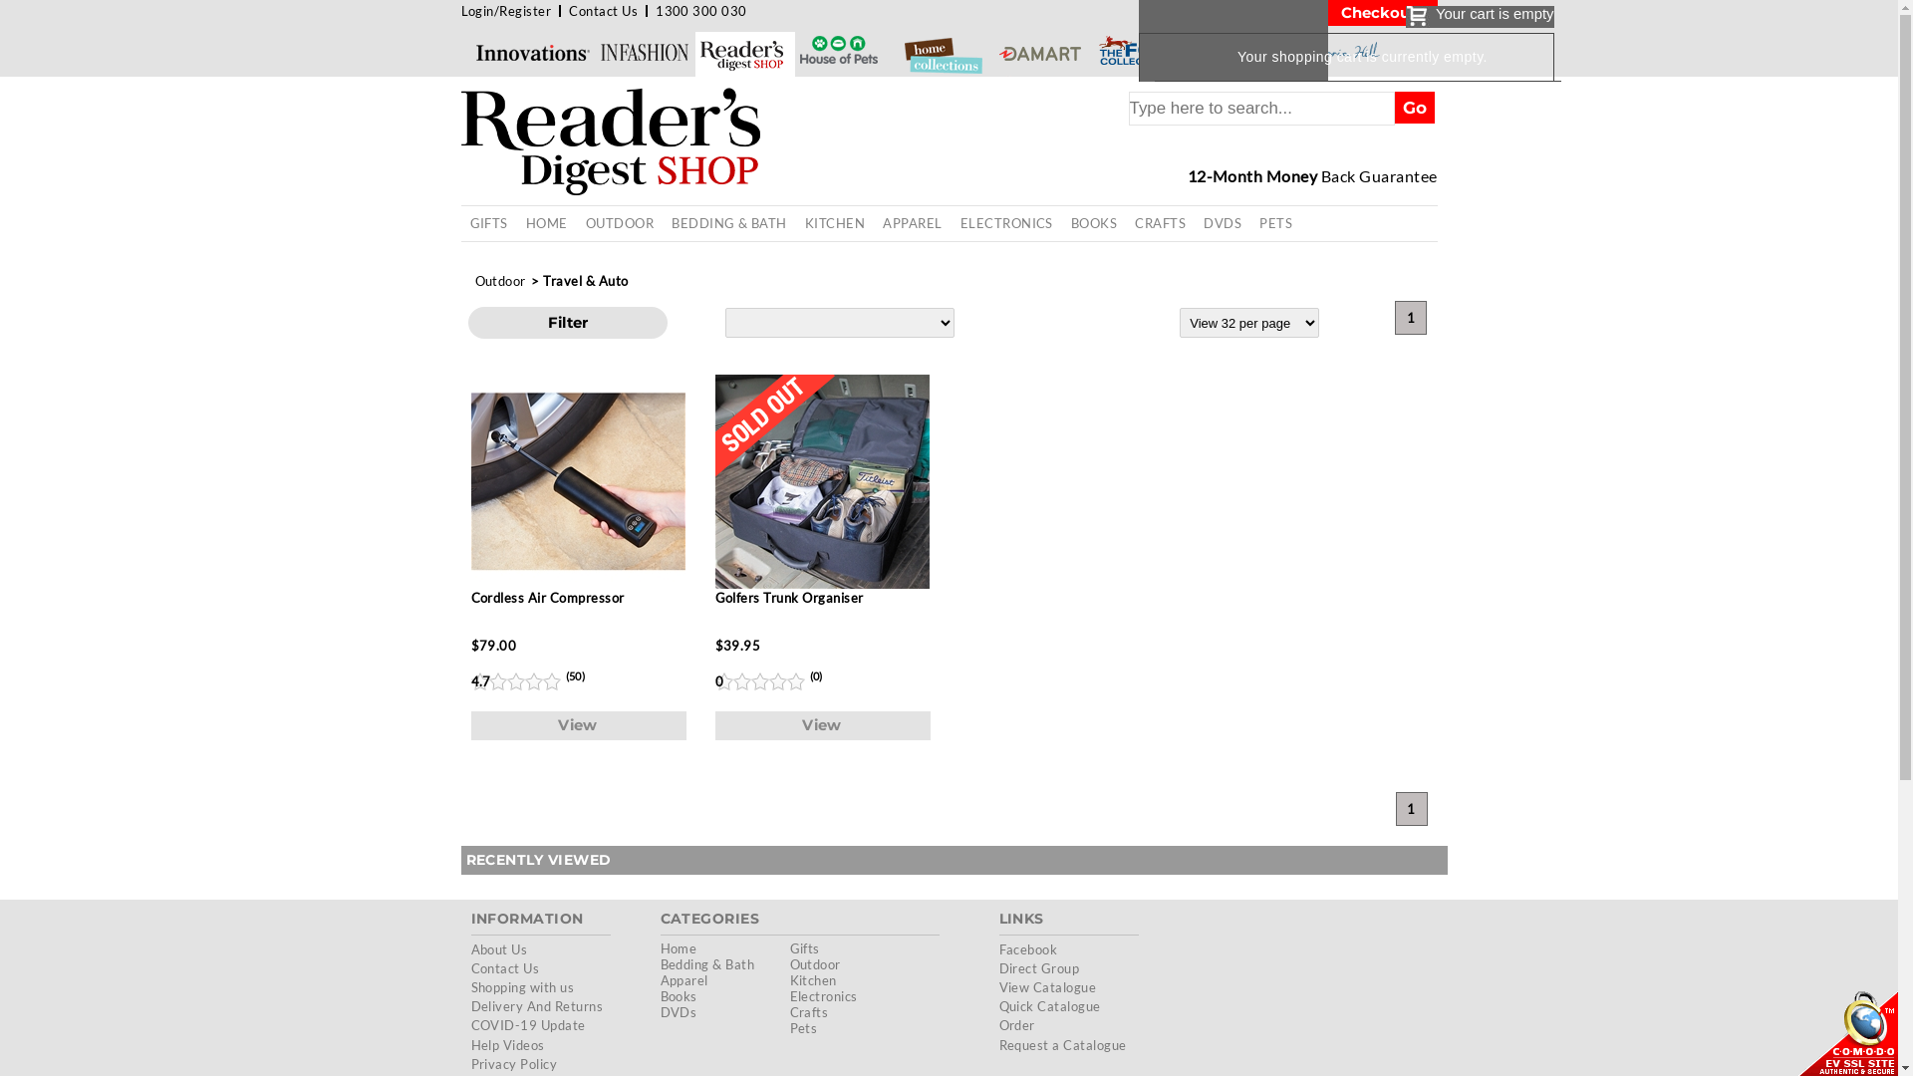  What do you see at coordinates (578, 725) in the screenshot?
I see `View` at bounding box center [578, 725].